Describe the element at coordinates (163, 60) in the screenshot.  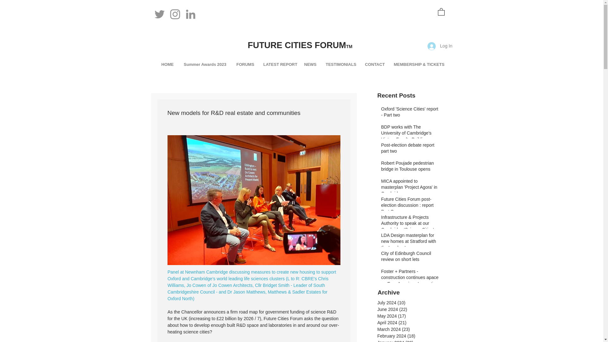
I see `Twitter Tweet` at that location.